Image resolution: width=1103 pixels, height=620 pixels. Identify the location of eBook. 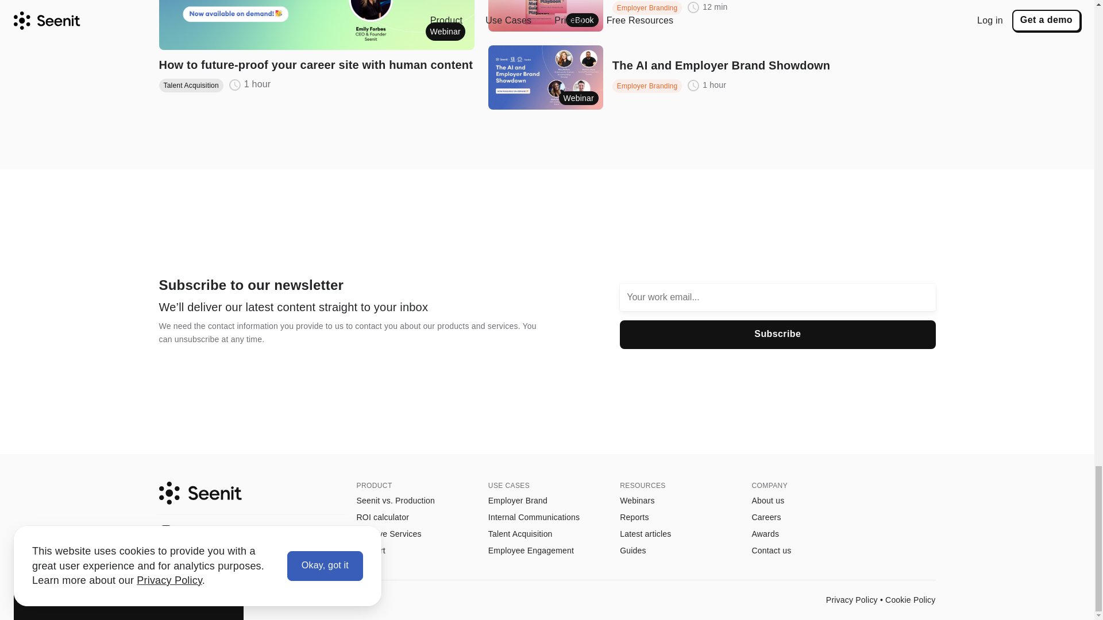
(546, 16).